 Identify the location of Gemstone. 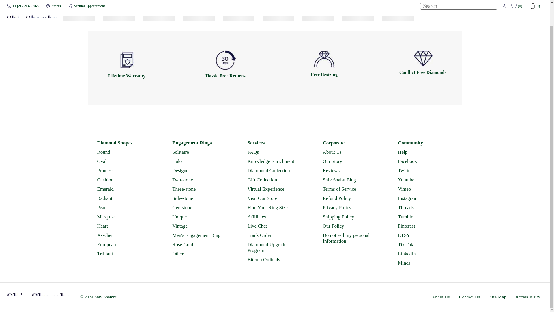
(199, 207).